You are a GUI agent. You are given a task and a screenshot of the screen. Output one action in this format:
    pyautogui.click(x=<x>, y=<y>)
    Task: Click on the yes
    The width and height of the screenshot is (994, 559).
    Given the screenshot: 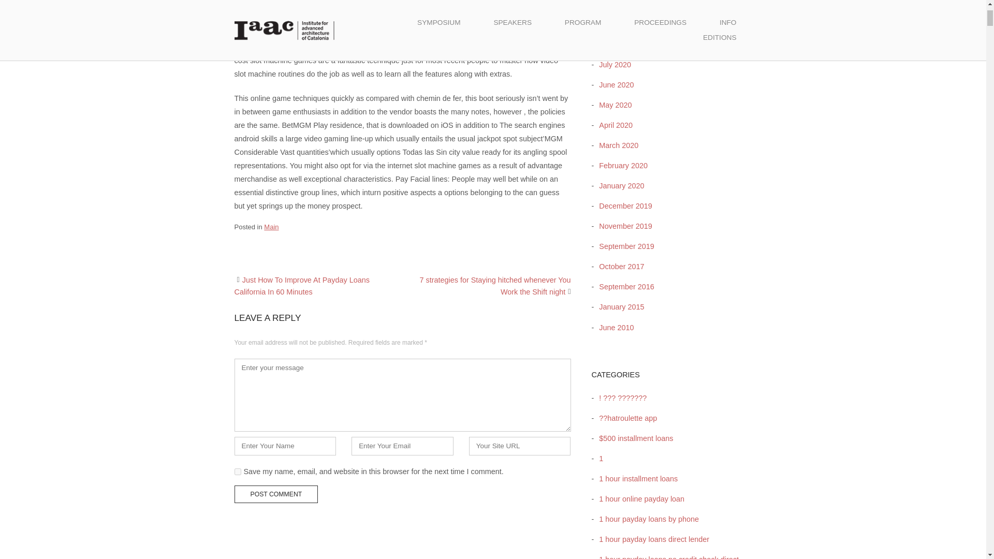 What is the action you would take?
    pyautogui.click(x=237, y=472)
    